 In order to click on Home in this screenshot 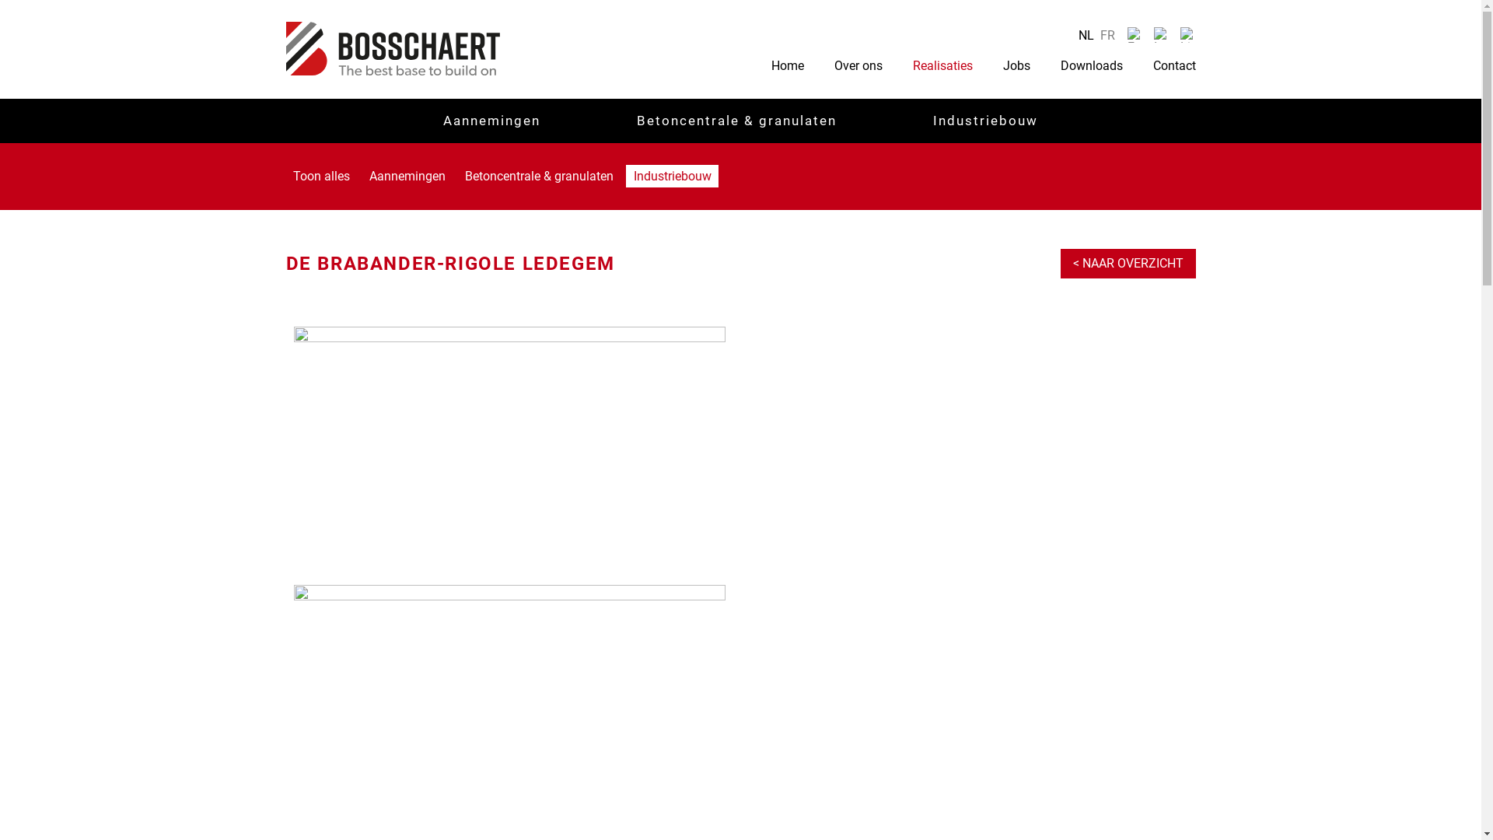, I will do `click(787, 65)`.